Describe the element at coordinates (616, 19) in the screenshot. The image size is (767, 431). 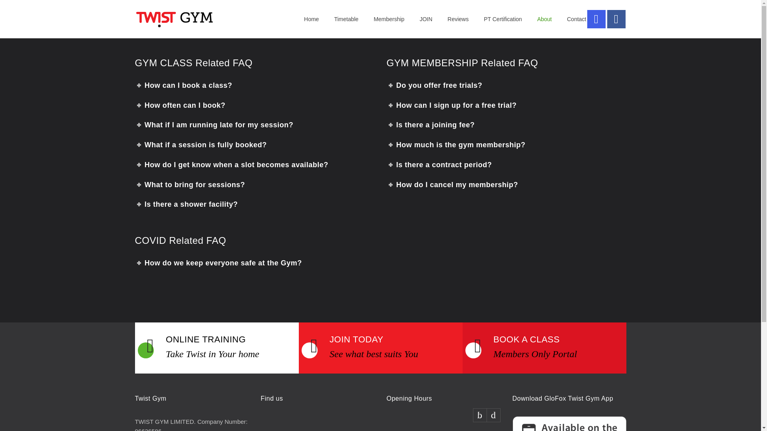
I see `Facebook` at that location.